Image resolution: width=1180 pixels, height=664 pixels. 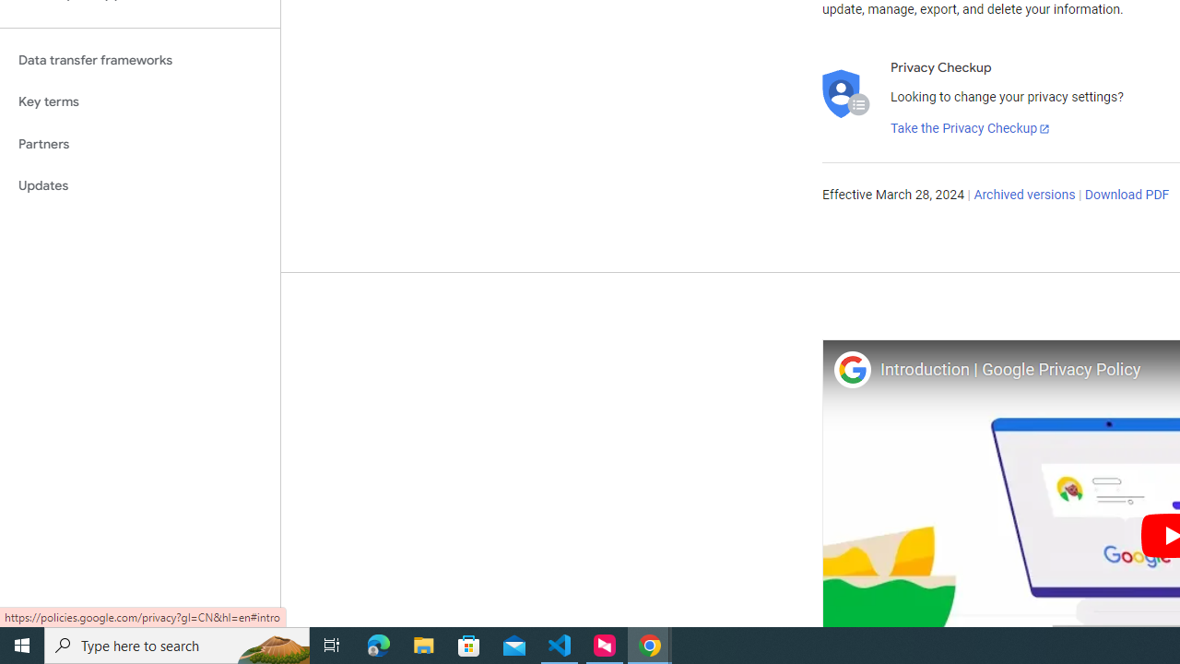 I want to click on Photo image of Google, so click(x=852, y=369).